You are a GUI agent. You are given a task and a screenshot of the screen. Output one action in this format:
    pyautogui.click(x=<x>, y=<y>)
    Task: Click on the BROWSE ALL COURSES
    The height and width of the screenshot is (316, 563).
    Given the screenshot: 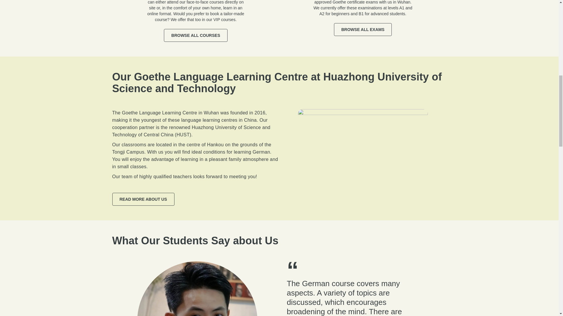 What is the action you would take?
    pyautogui.click(x=195, y=35)
    